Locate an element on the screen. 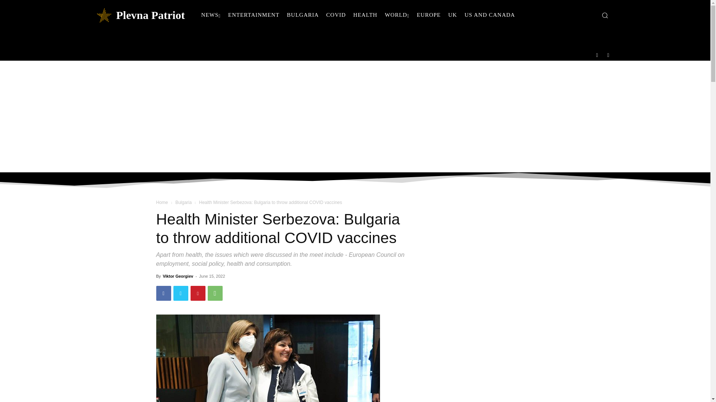  NEWS is located at coordinates (211, 15).